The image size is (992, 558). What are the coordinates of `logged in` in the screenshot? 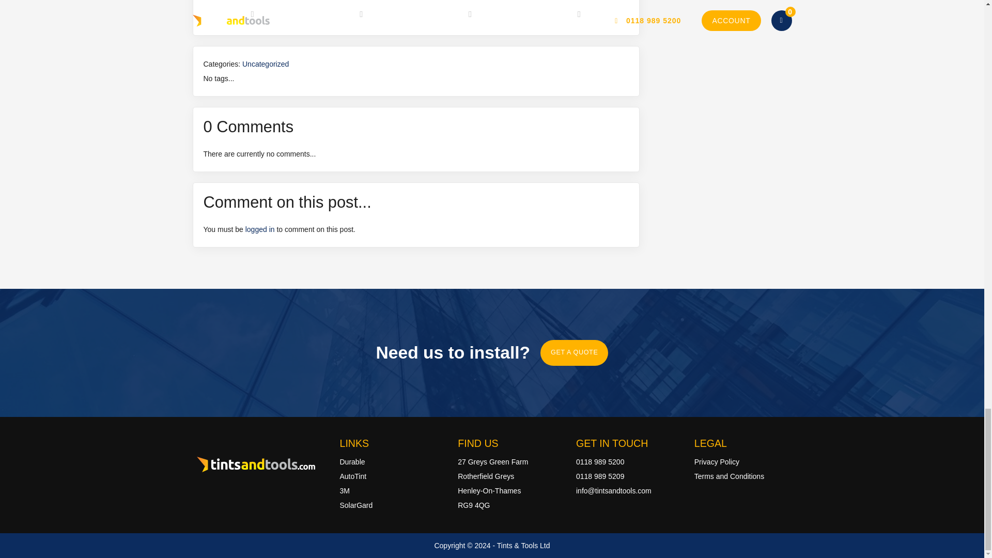 It's located at (259, 229).